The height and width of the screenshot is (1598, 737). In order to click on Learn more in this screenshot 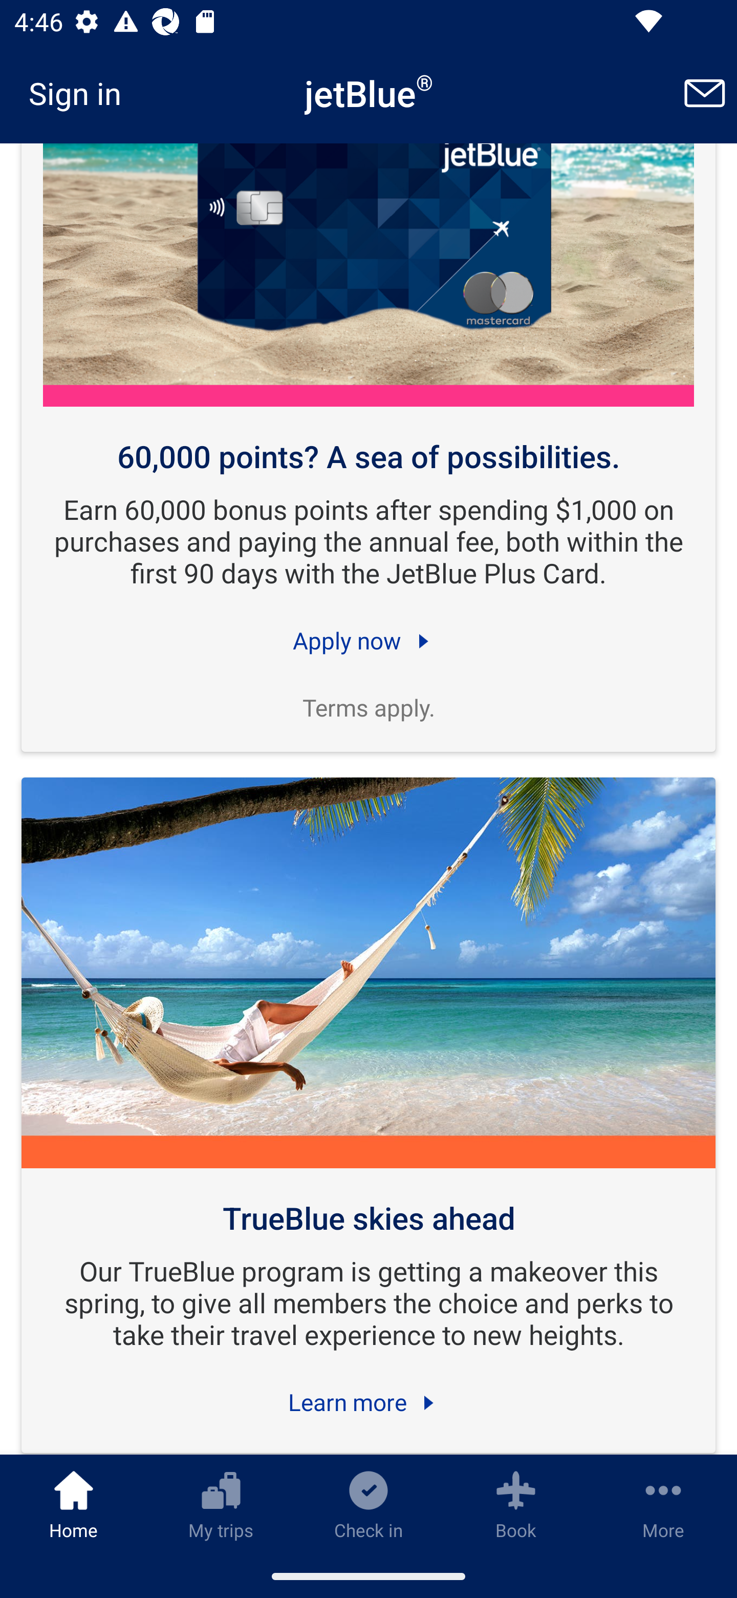, I will do `click(368, 1402)`.